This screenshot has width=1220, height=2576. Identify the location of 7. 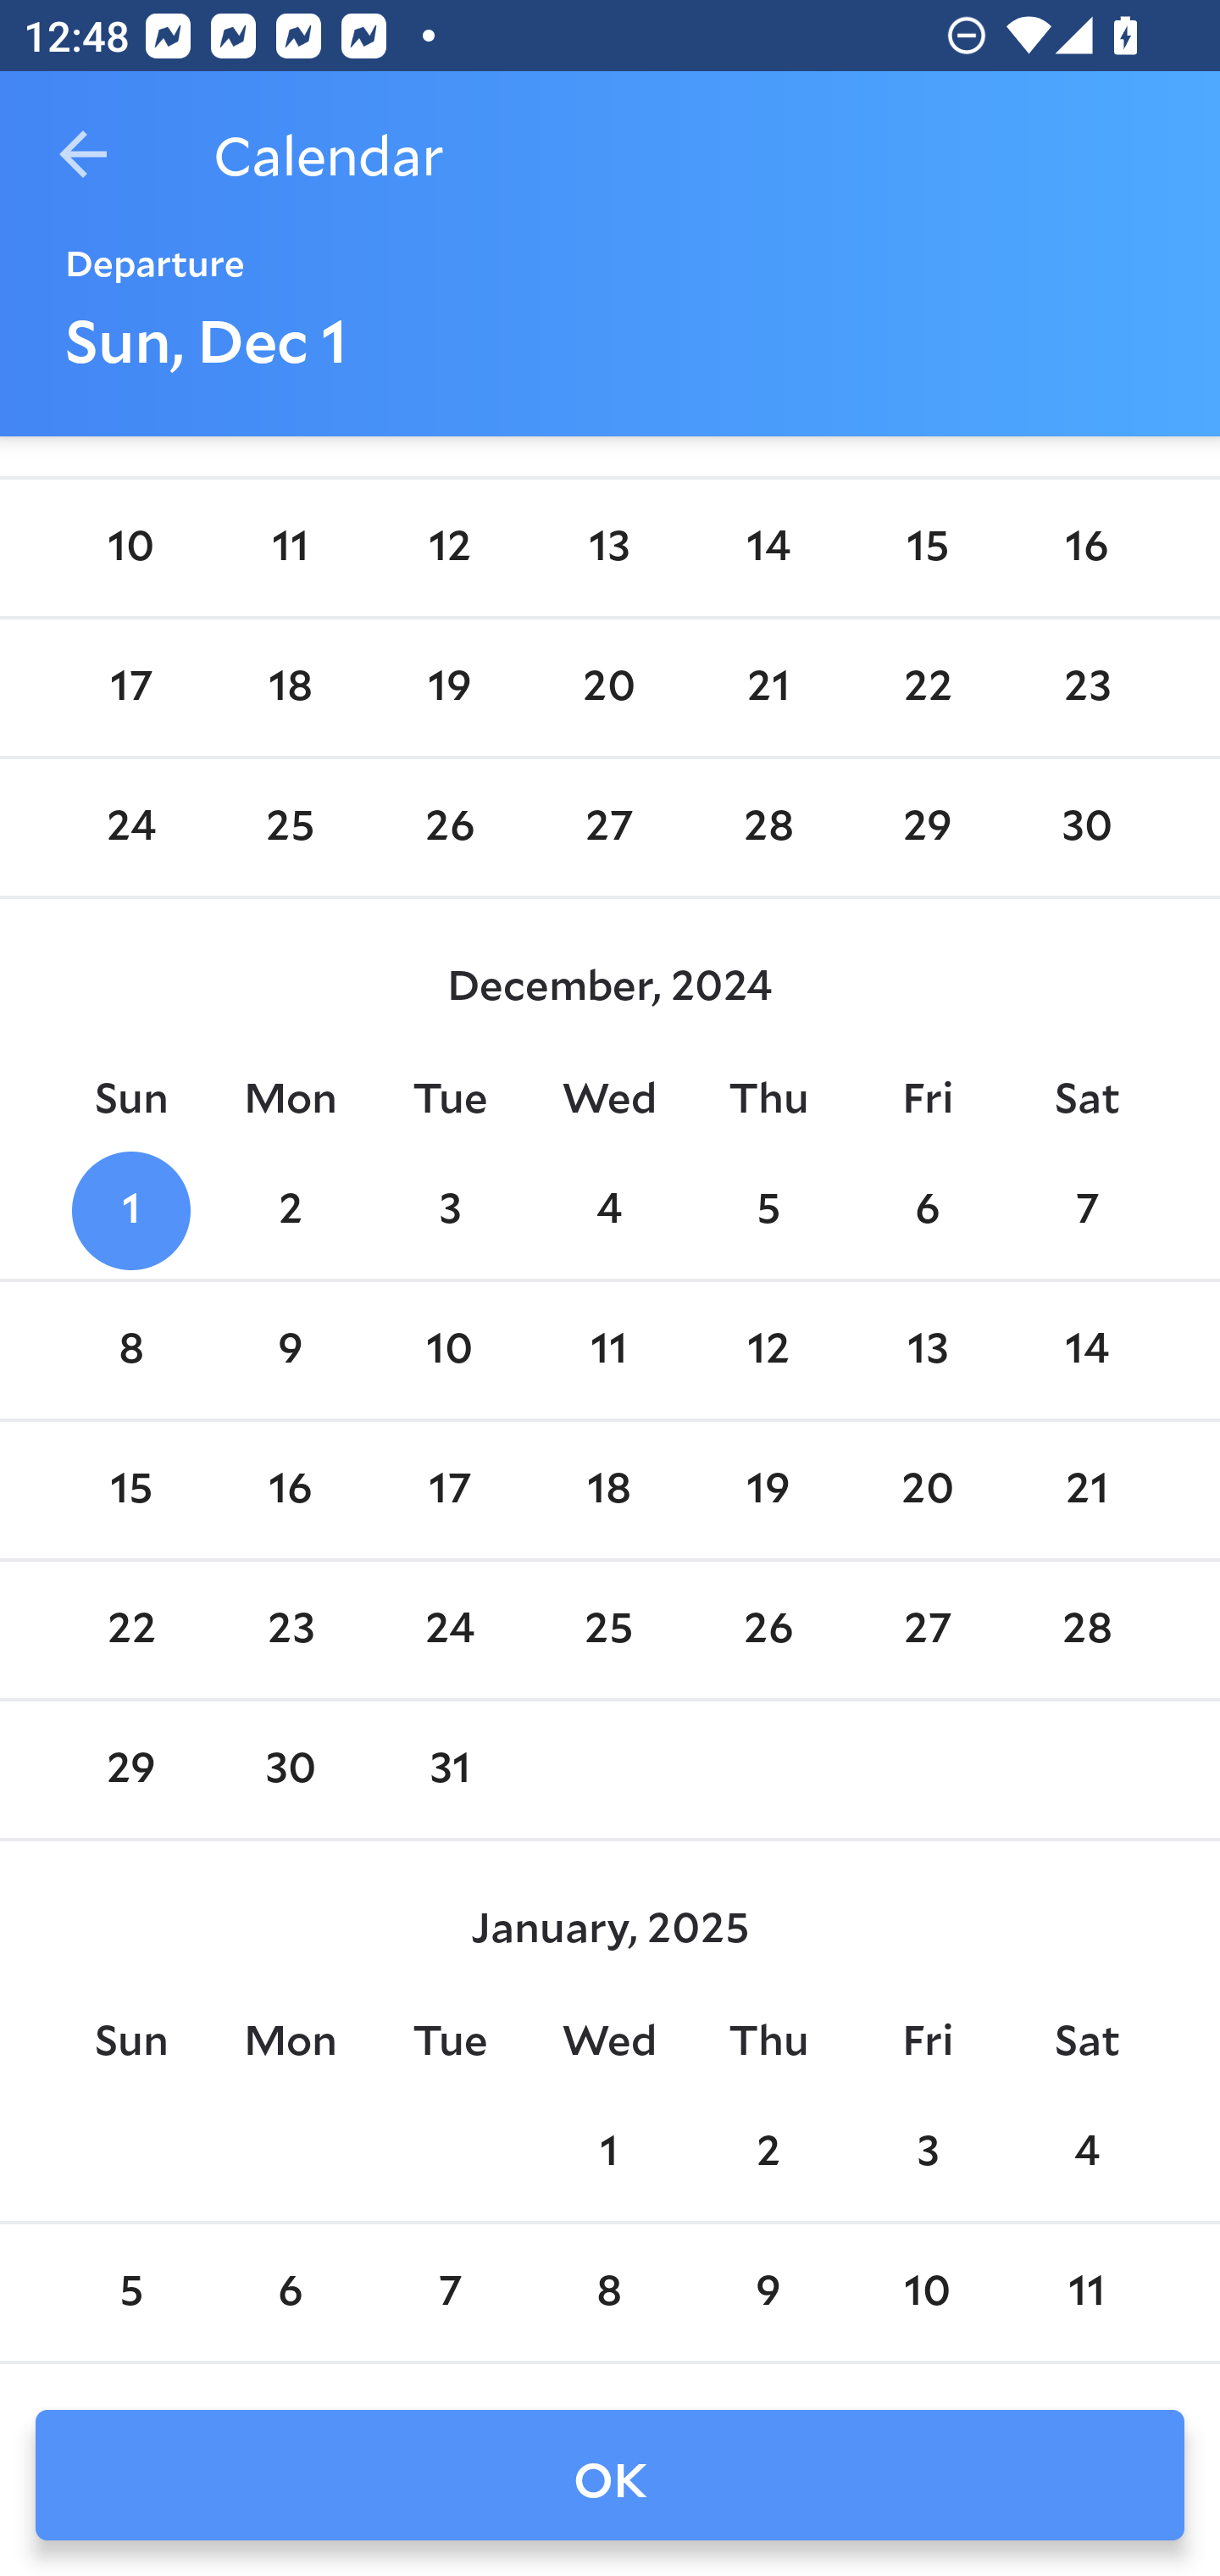
(1086, 1210).